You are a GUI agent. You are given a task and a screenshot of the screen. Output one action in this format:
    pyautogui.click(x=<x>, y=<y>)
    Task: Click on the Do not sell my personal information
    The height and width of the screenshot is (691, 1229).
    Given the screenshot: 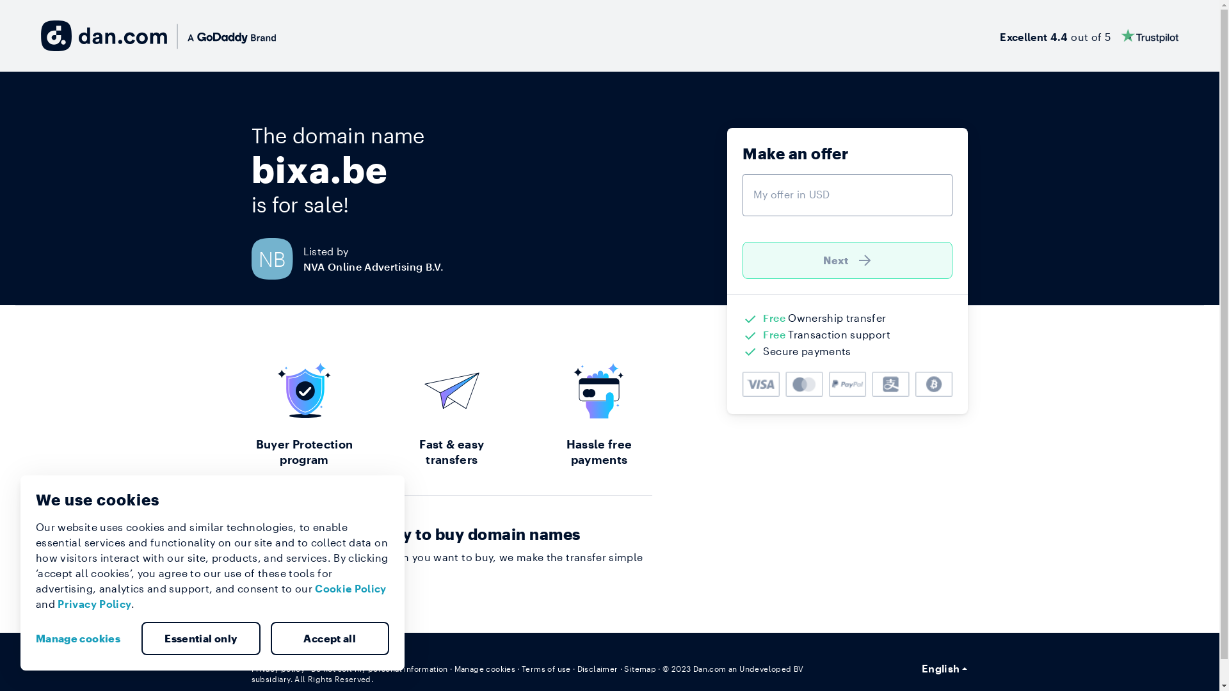 What is the action you would take?
    pyautogui.click(x=380, y=669)
    